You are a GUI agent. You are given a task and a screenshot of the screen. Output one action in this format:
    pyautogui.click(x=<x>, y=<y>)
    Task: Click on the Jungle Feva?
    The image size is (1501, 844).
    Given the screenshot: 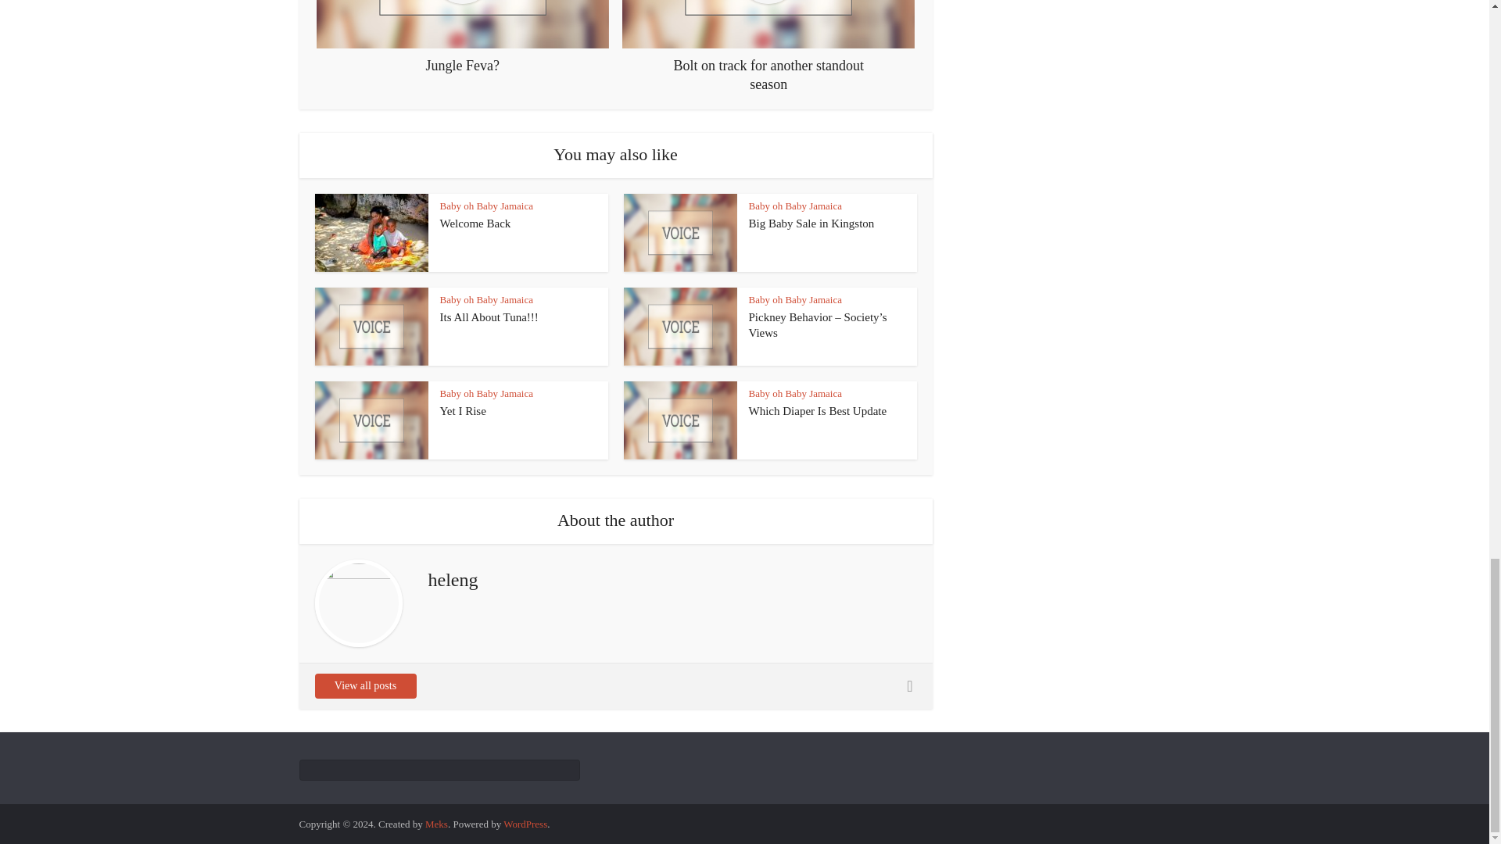 What is the action you would take?
    pyautogui.click(x=463, y=38)
    